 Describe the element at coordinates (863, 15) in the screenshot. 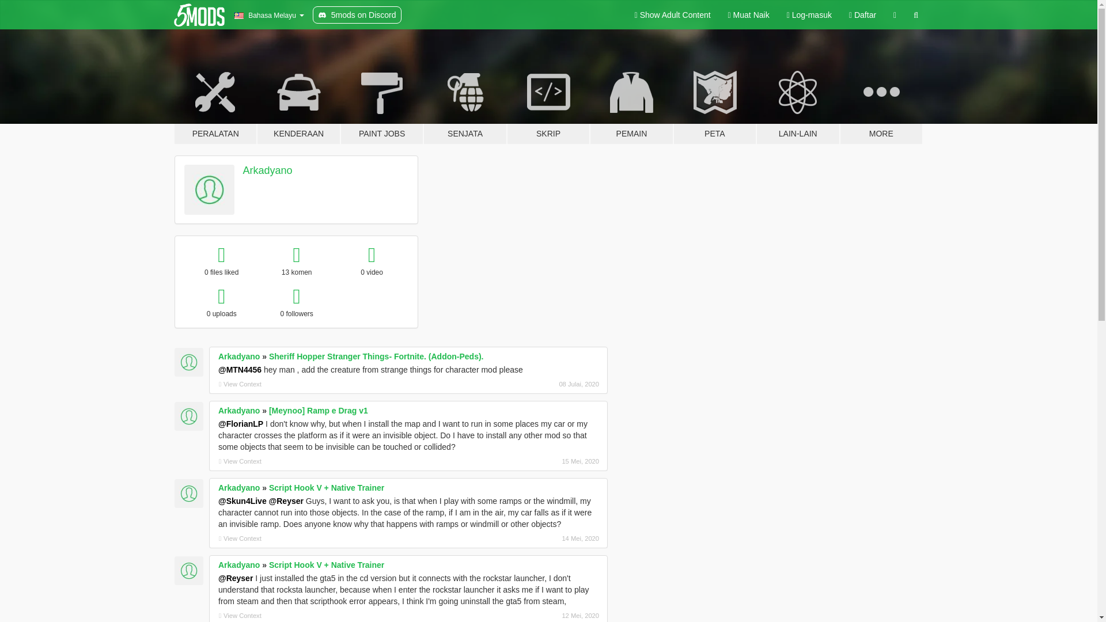

I see `Daftar` at that location.